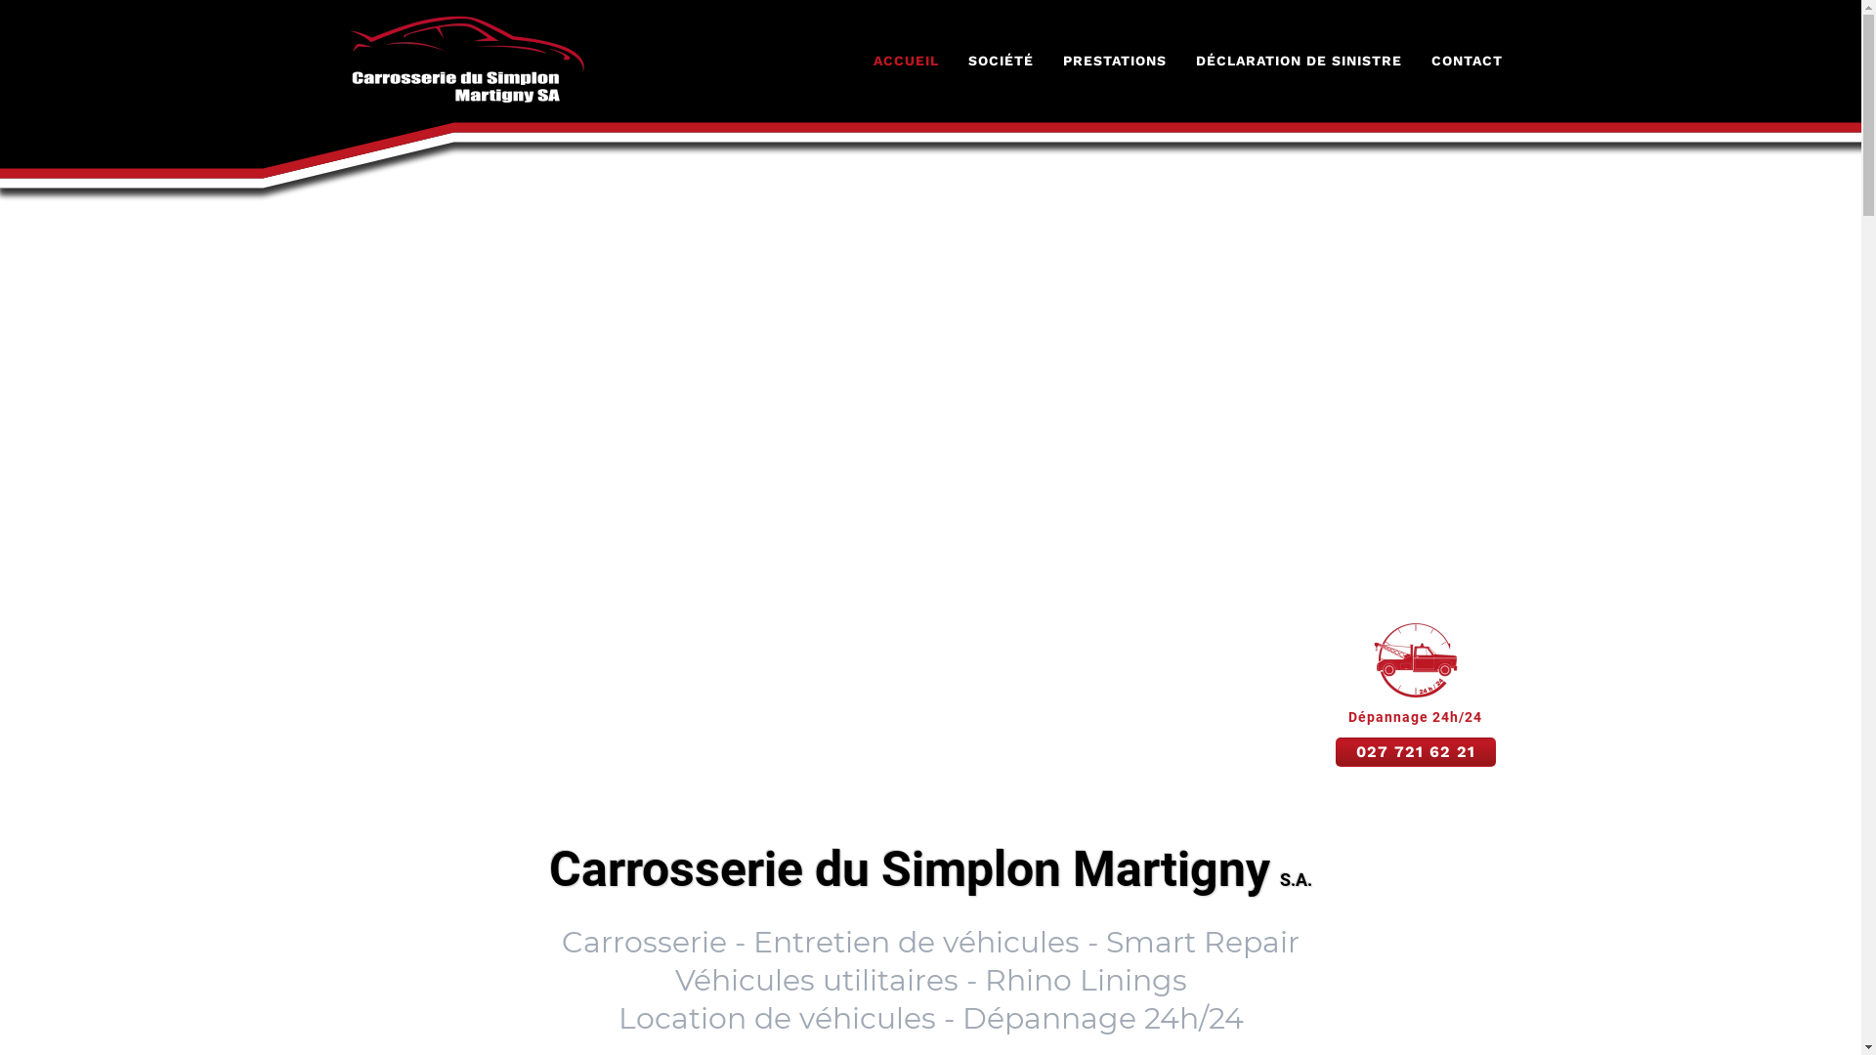 The height and width of the screenshot is (1055, 1876). I want to click on 027 721 62 21, so click(1415, 752).